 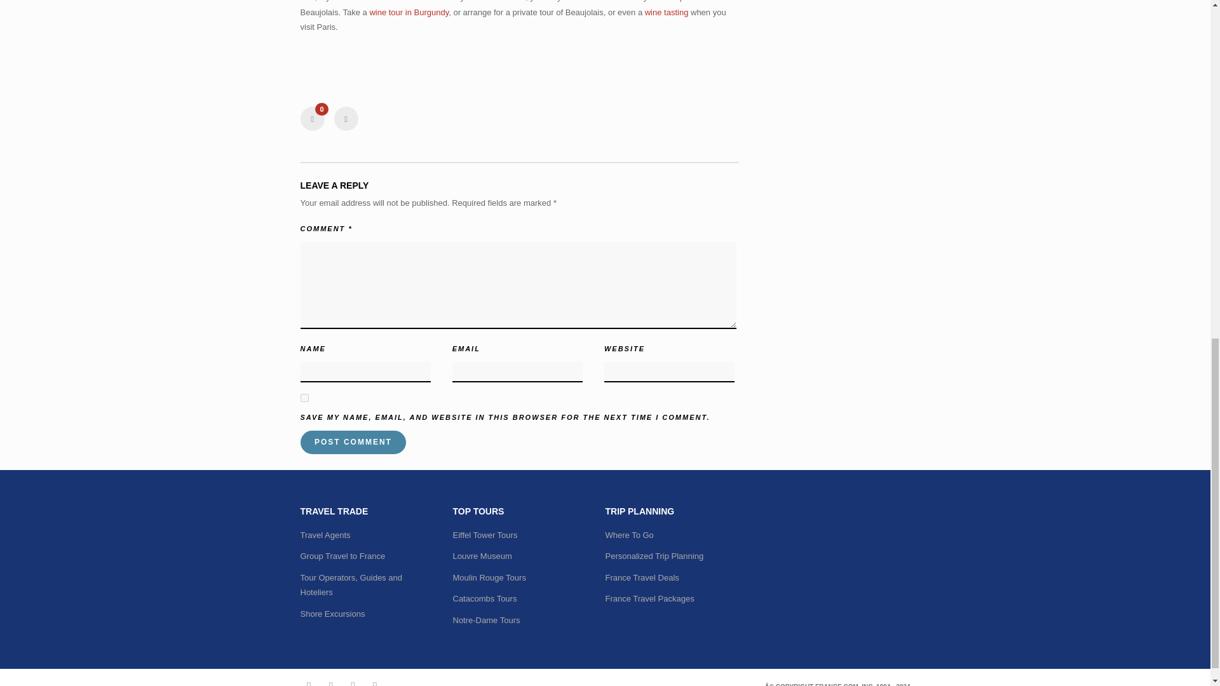 What do you see at coordinates (304, 398) in the screenshot?
I see `yes` at bounding box center [304, 398].